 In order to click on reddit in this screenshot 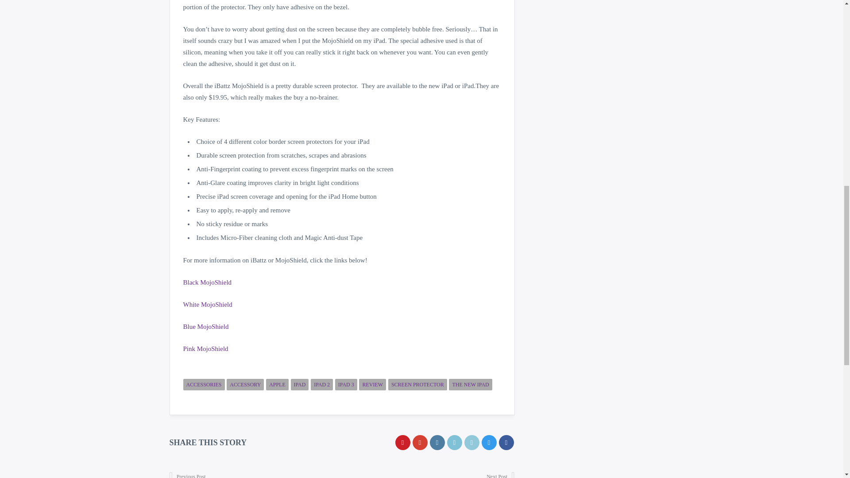, I will do `click(454, 443)`.